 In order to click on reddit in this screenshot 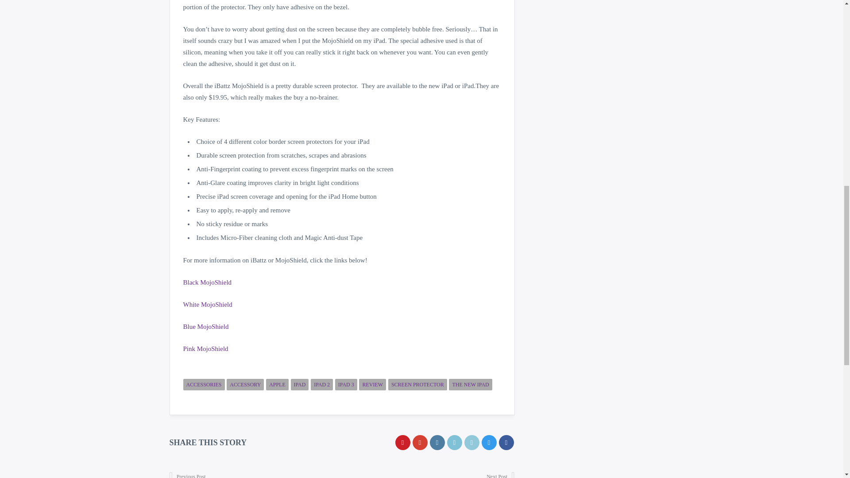, I will do `click(454, 443)`.